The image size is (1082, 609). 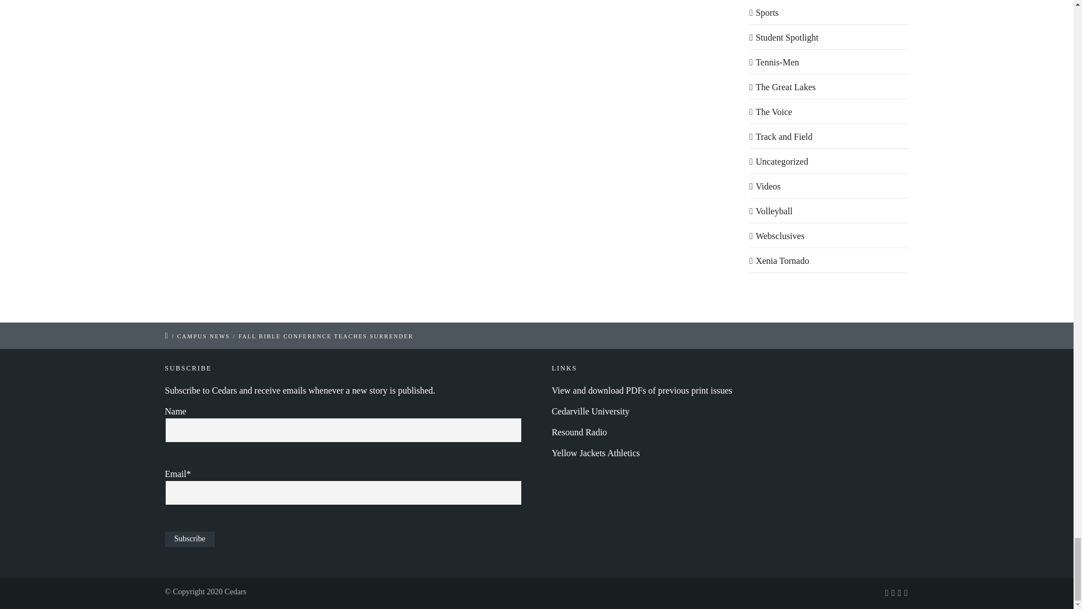 What do you see at coordinates (579, 432) in the screenshot?
I see `Resound Radio` at bounding box center [579, 432].